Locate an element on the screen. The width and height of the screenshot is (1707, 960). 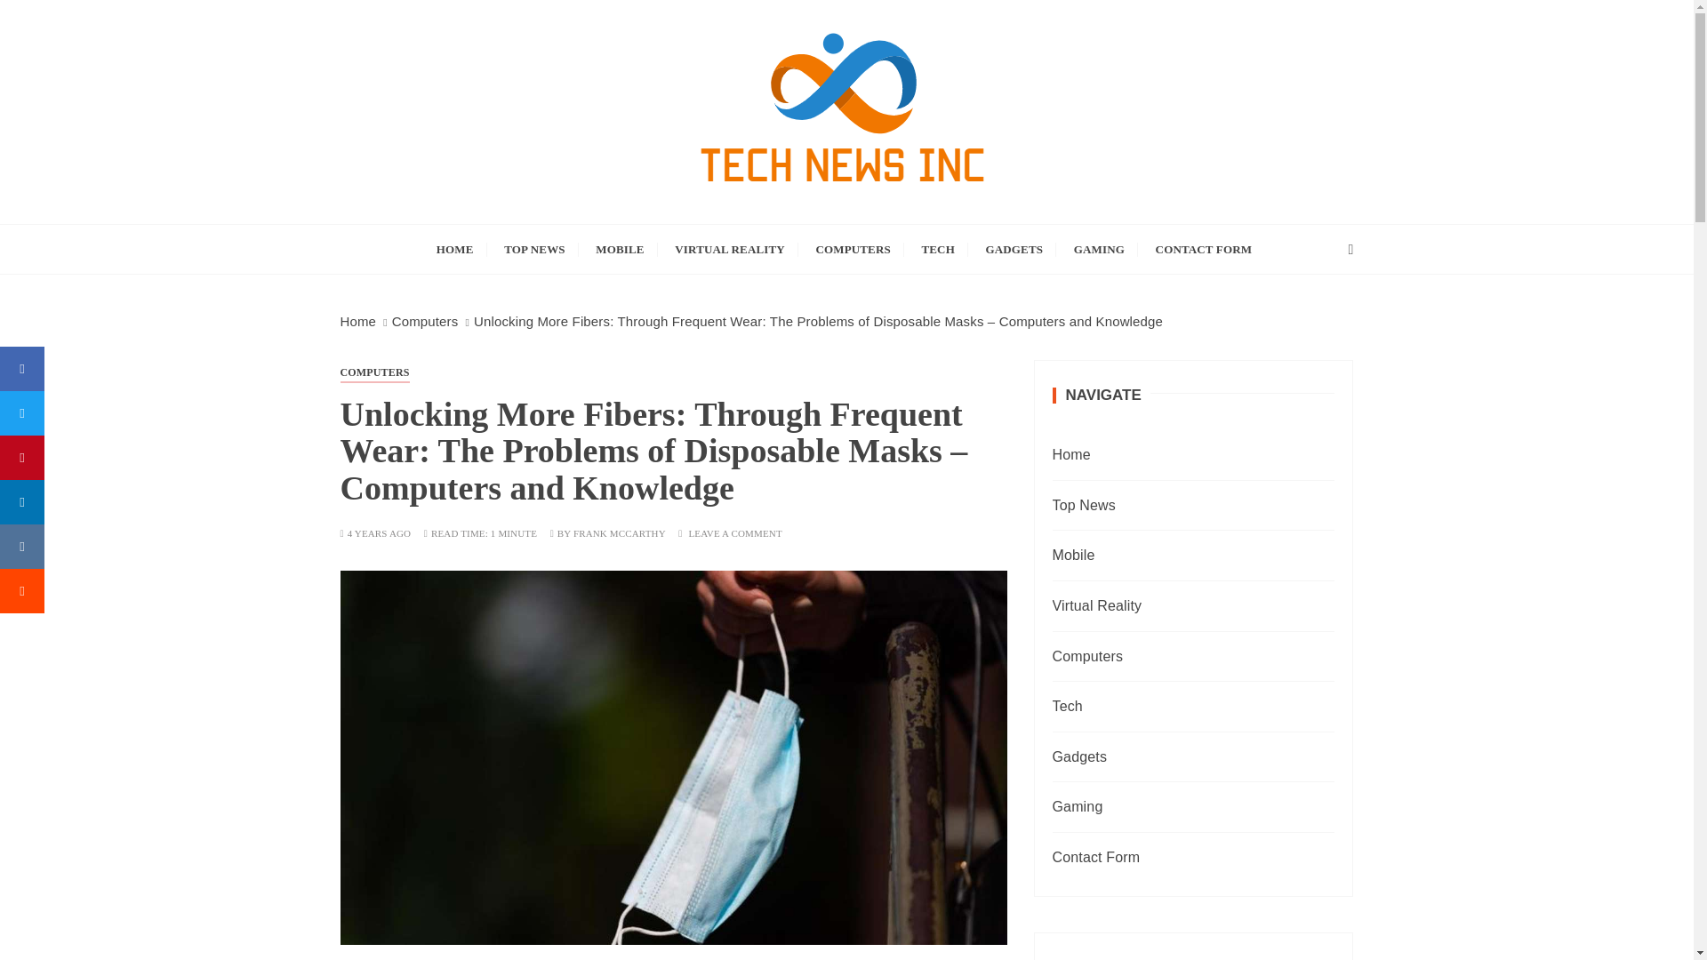
Computers is located at coordinates (425, 322).